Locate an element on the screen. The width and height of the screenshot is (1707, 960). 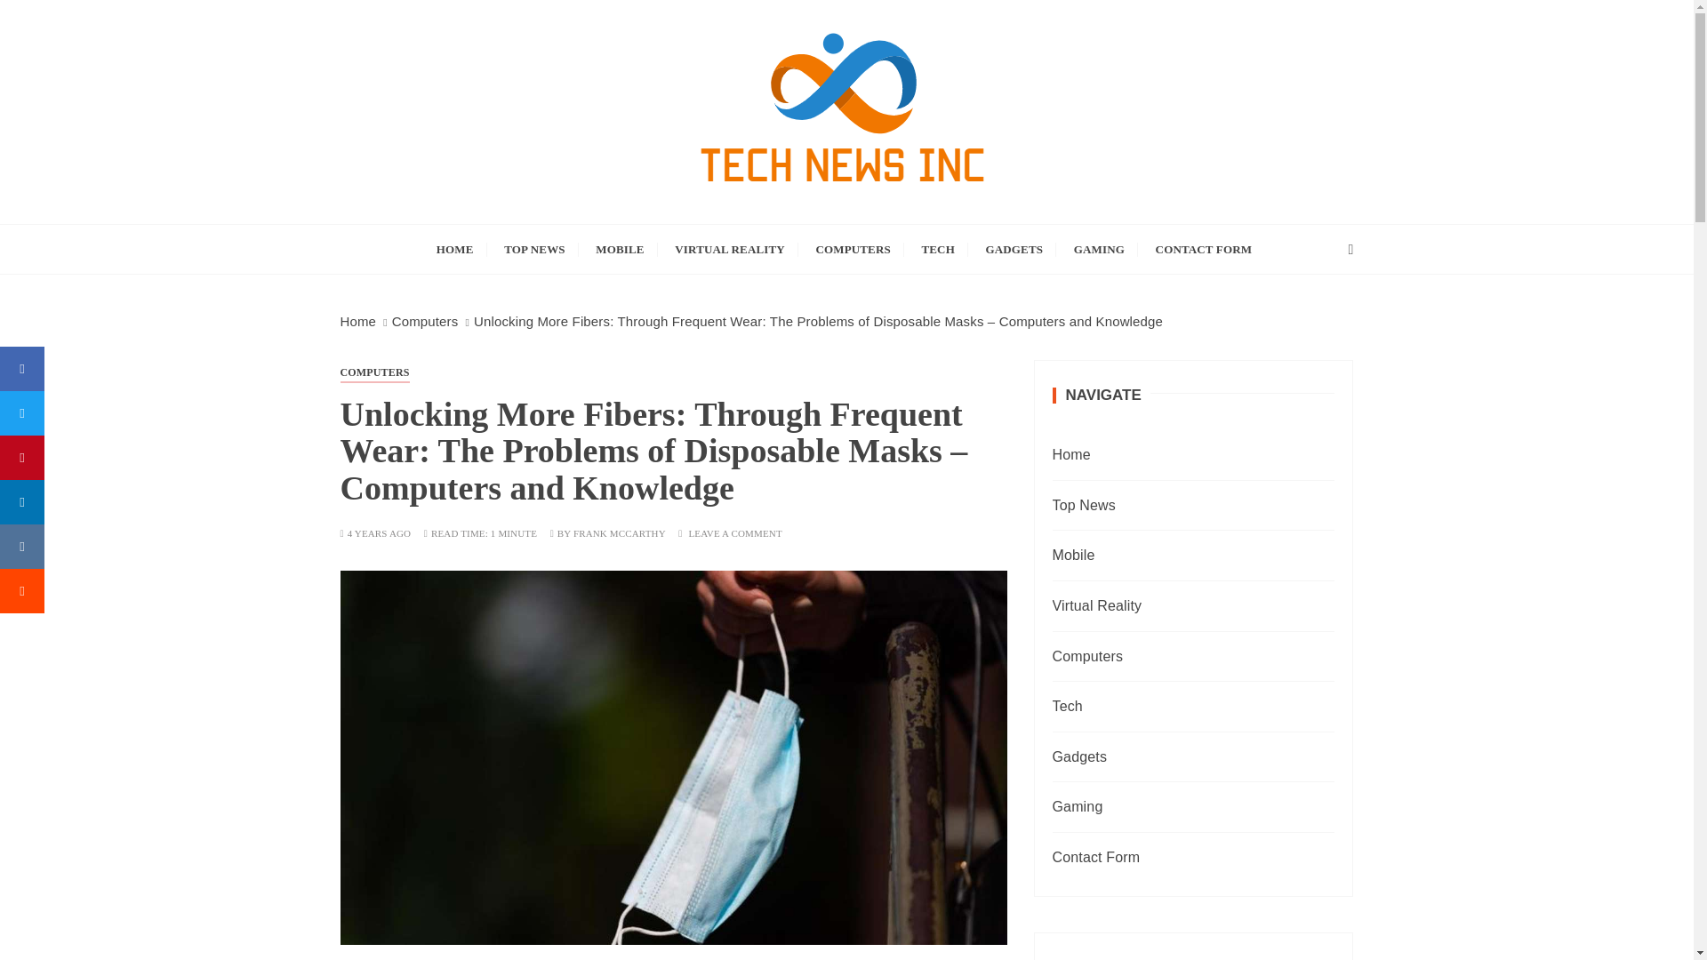
Computers is located at coordinates (425, 322).